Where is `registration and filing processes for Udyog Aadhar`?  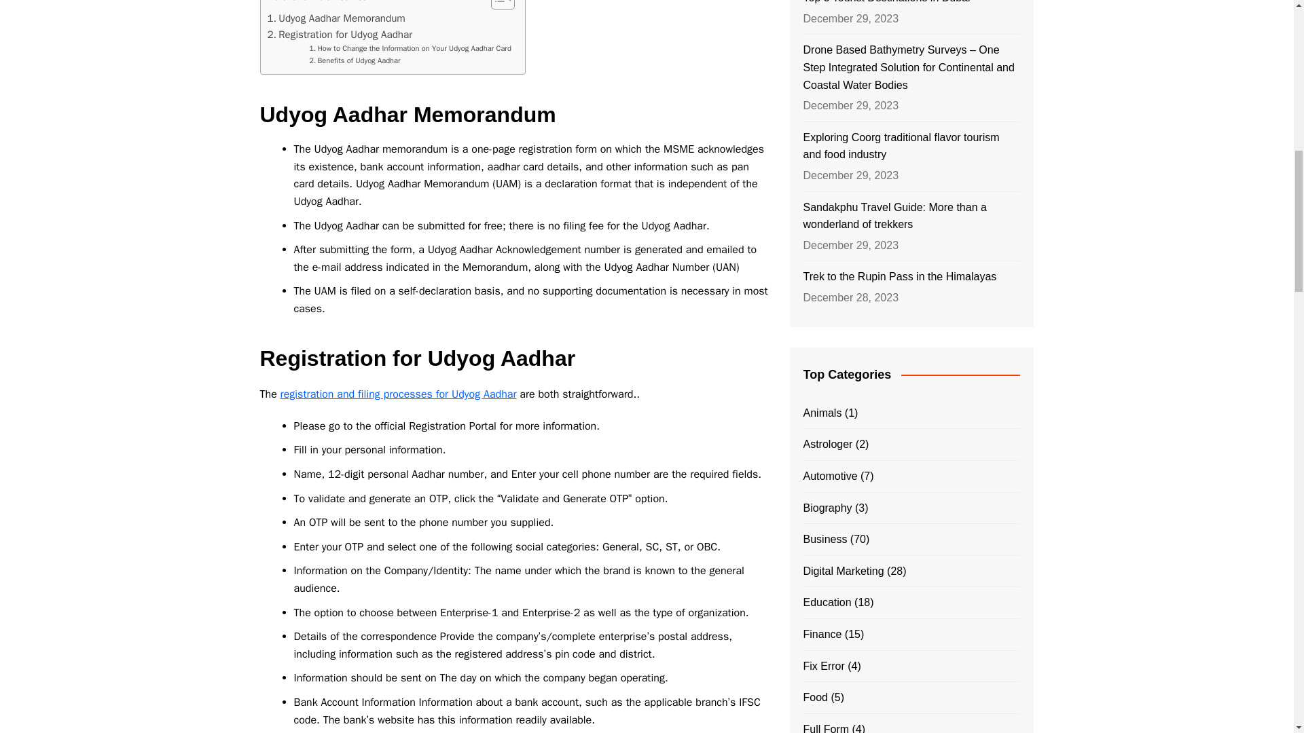
registration and filing processes for Udyog Aadhar is located at coordinates (398, 394).